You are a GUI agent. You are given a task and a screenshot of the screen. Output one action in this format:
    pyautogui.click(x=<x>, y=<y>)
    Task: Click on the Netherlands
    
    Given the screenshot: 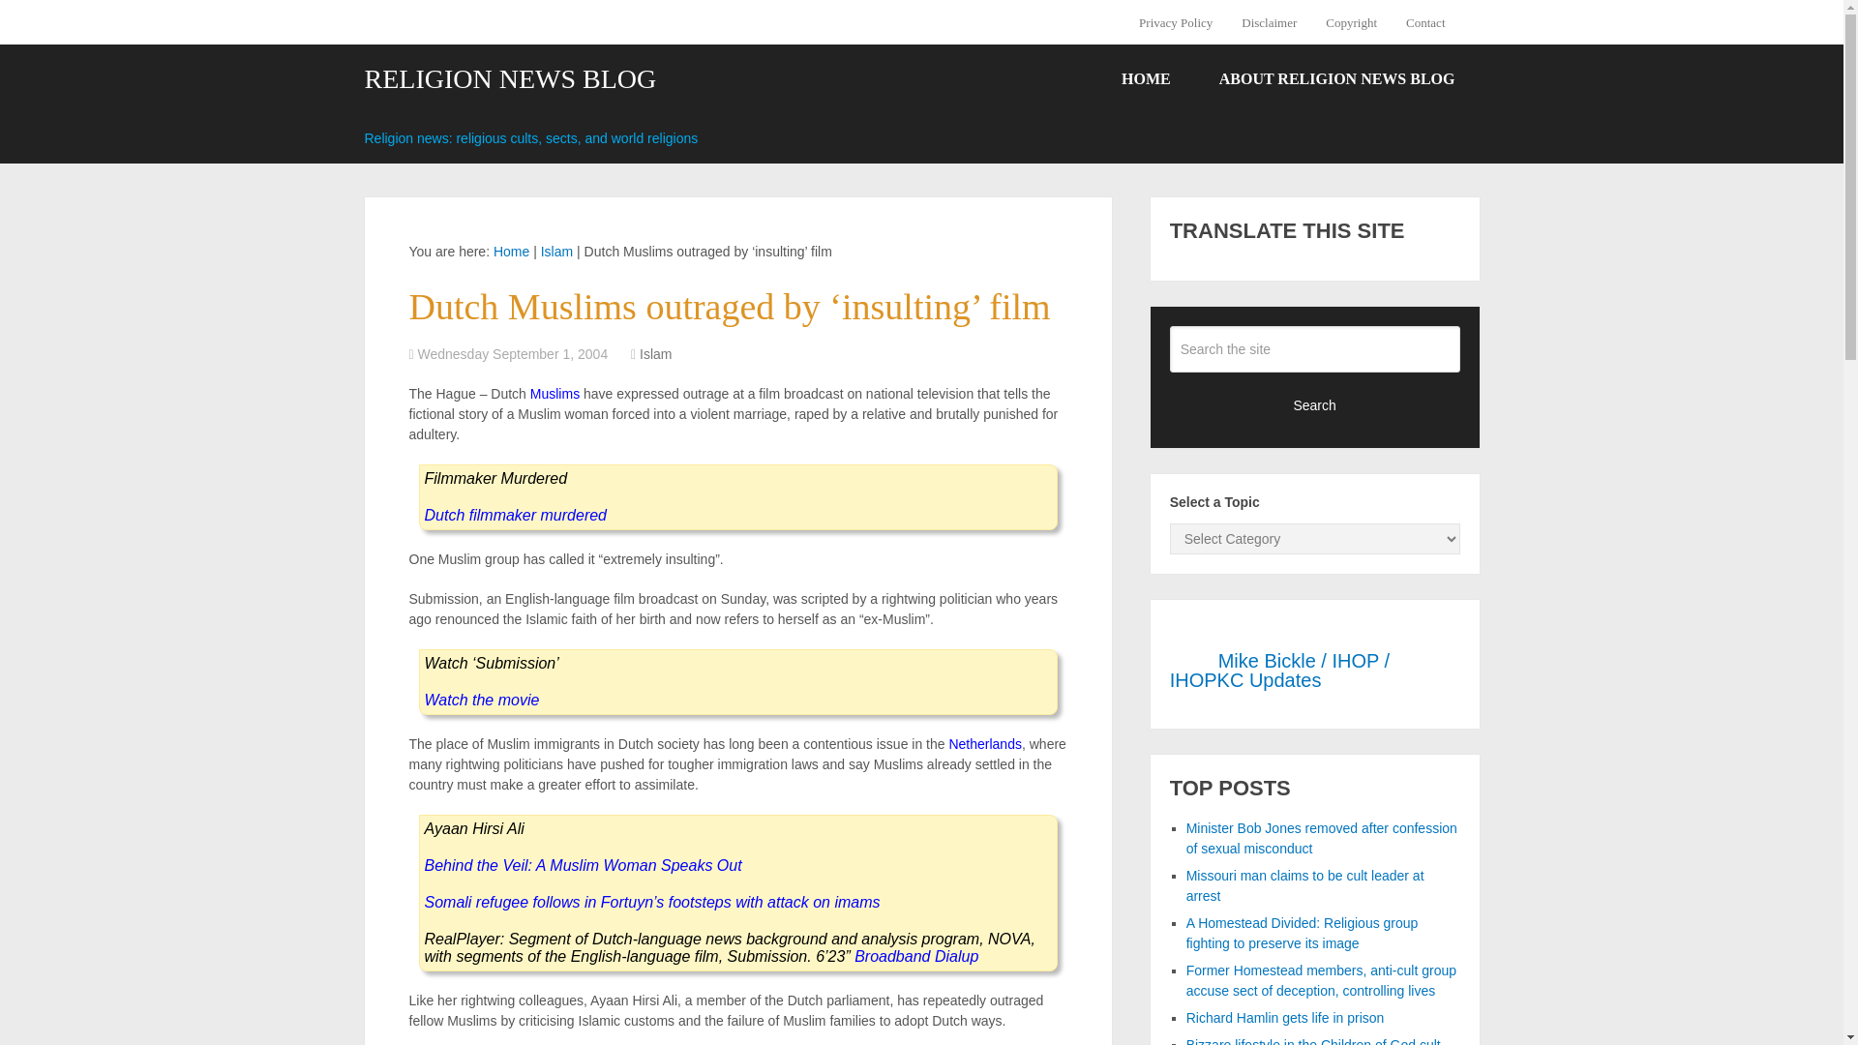 What is the action you would take?
    pyautogui.click(x=985, y=743)
    